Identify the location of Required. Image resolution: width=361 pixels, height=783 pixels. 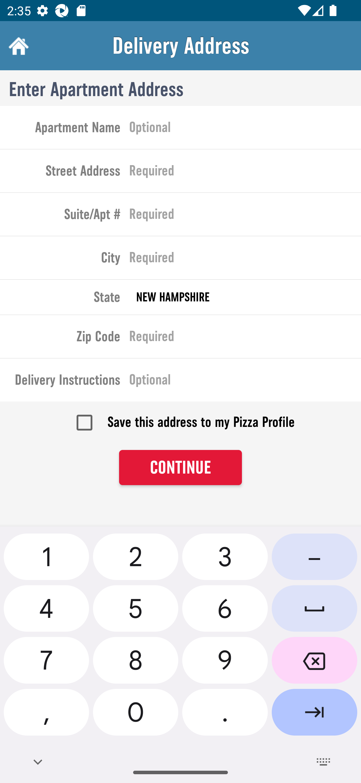
(245, 338).